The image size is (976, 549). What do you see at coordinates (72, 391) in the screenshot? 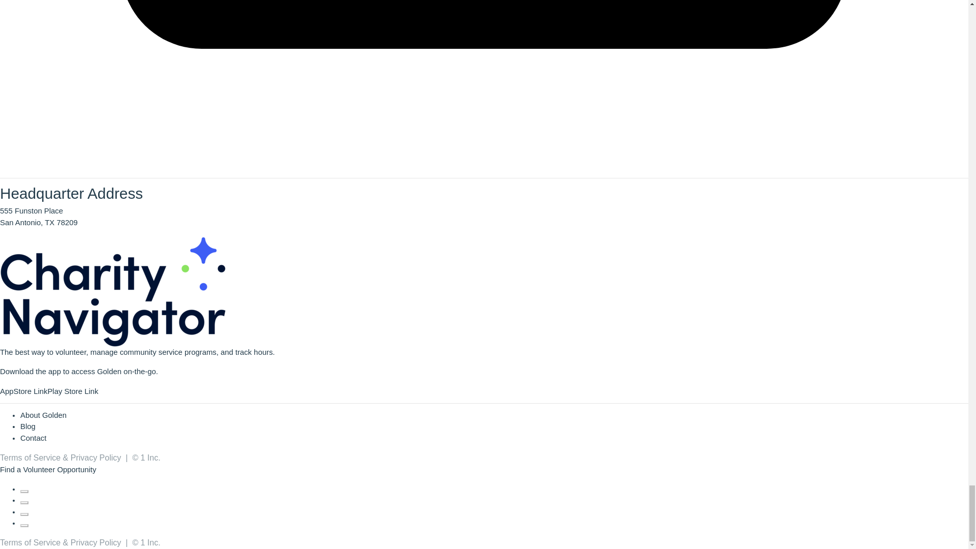
I see `Play Store Link` at bounding box center [72, 391].